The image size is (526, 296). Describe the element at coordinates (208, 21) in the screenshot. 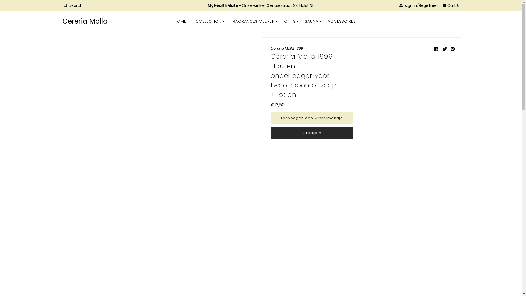

I see `COLLECTION` at that location.